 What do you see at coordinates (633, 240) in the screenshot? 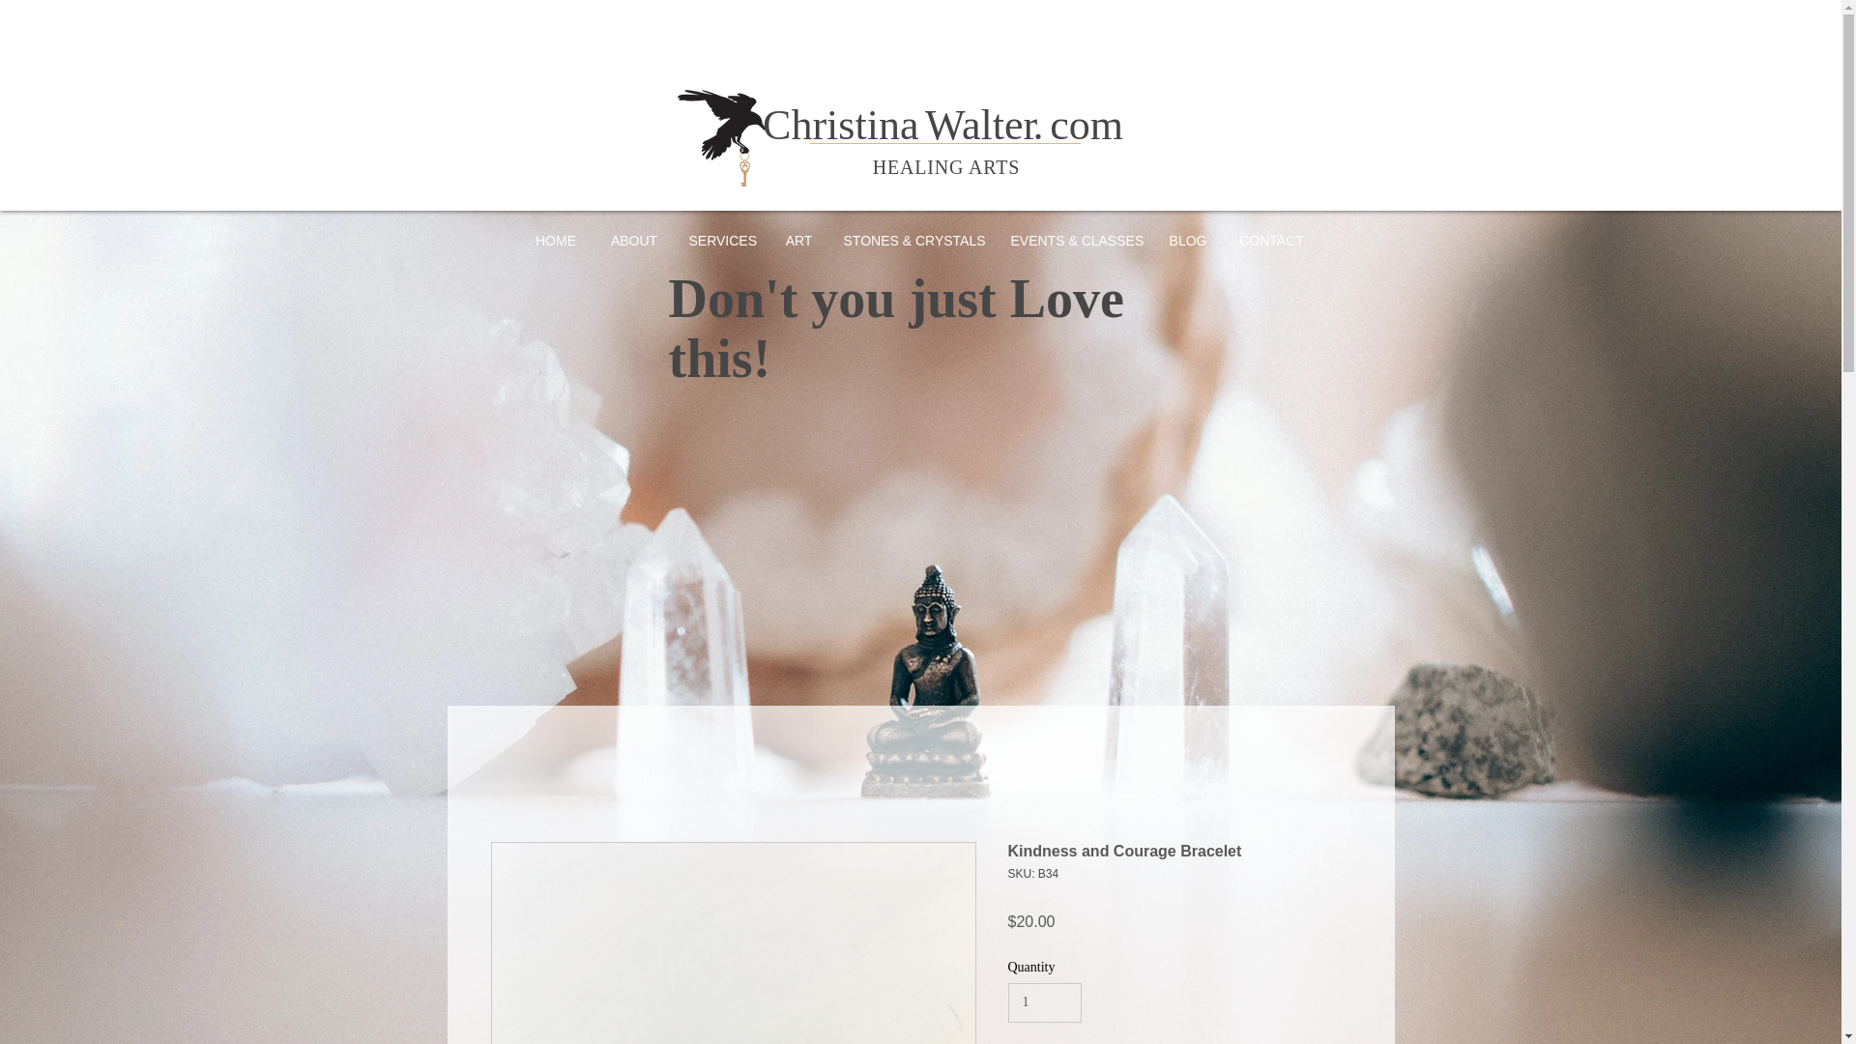
I see `ABOUT` at bounding box center [633, 240].